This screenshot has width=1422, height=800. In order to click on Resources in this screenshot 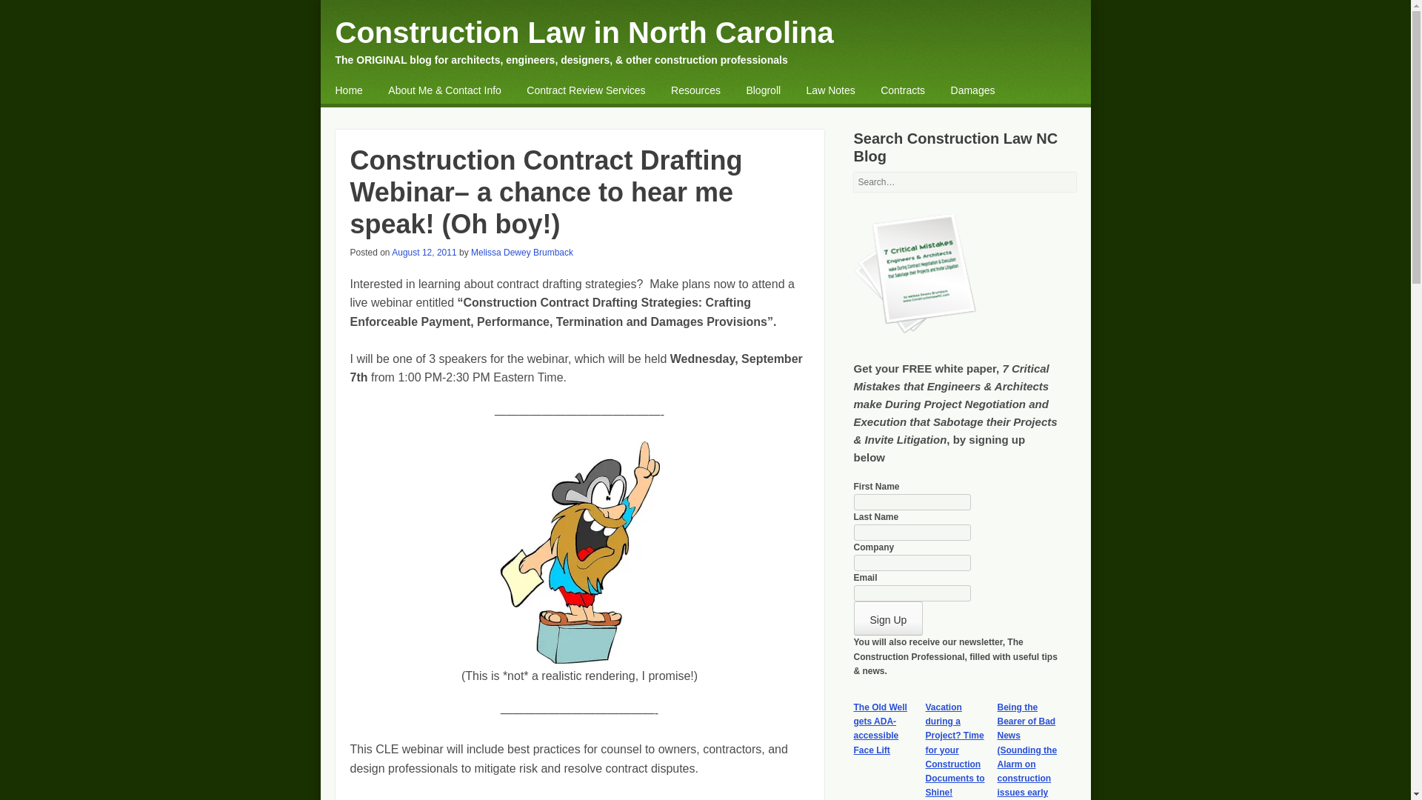, I will do `click(696, 90)`.